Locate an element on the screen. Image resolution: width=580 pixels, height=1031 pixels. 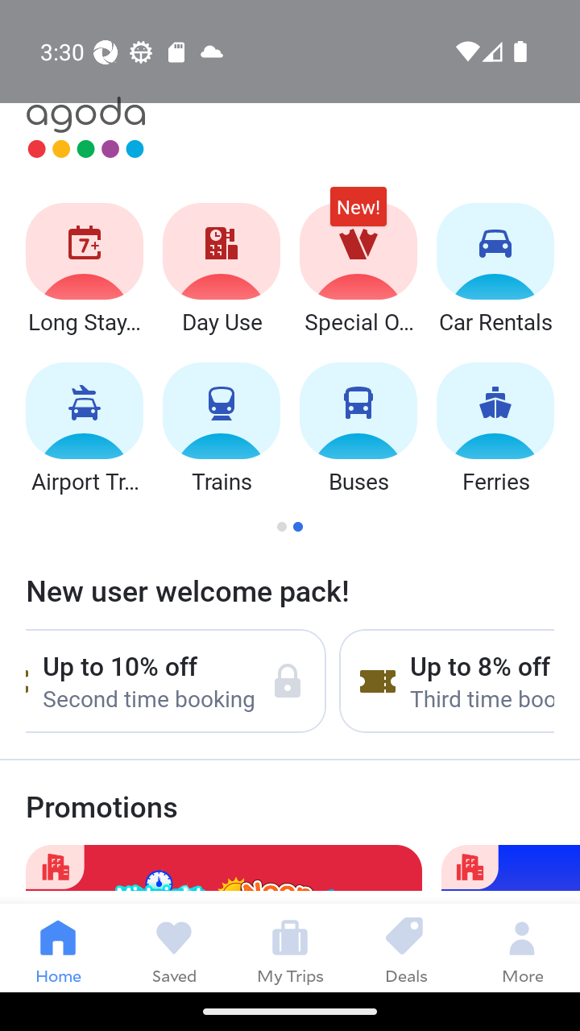
My Trips is located at coordinates (290, 947).